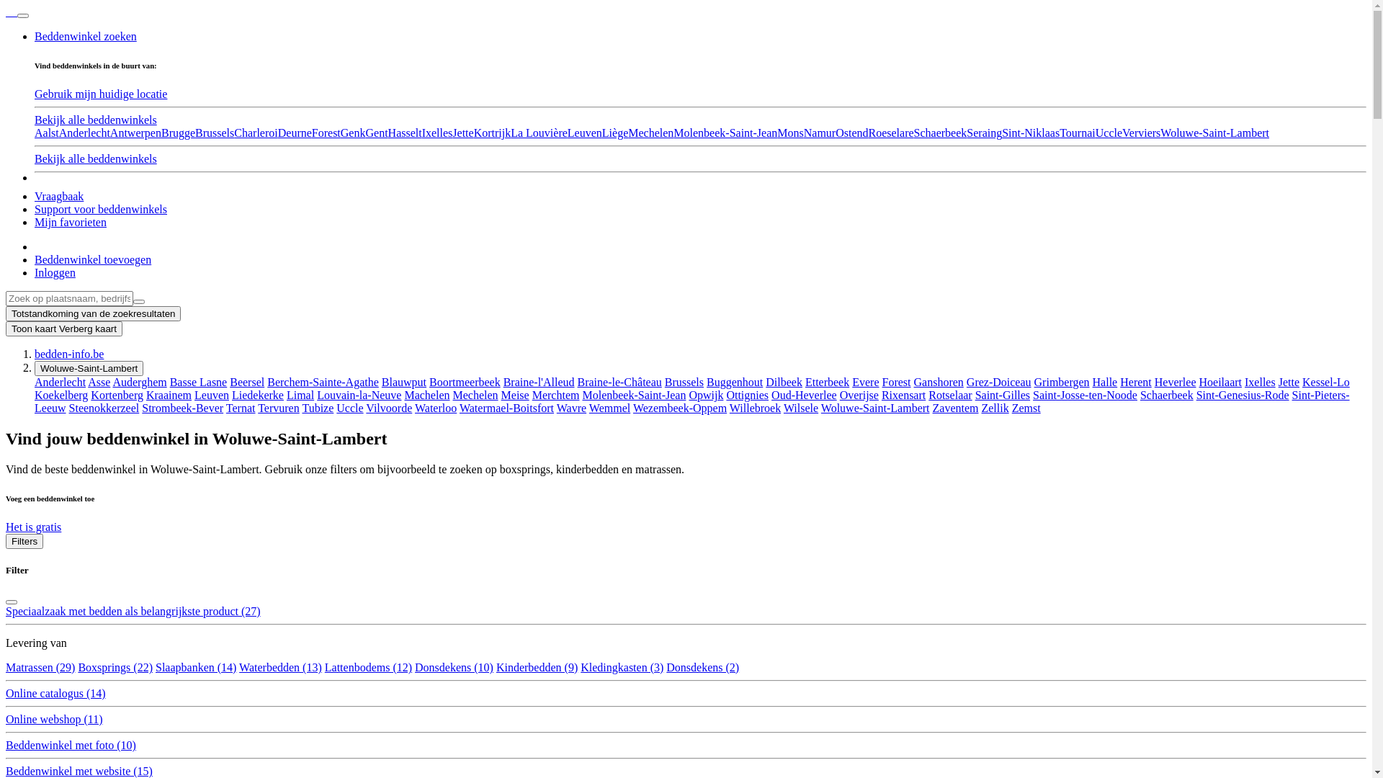 The image size is (1383, 778). What do you see at coordinates (101, 94) in the screenshot?
I see `Gebruik mijn huidige locatie` at bounding box center [101, 94].